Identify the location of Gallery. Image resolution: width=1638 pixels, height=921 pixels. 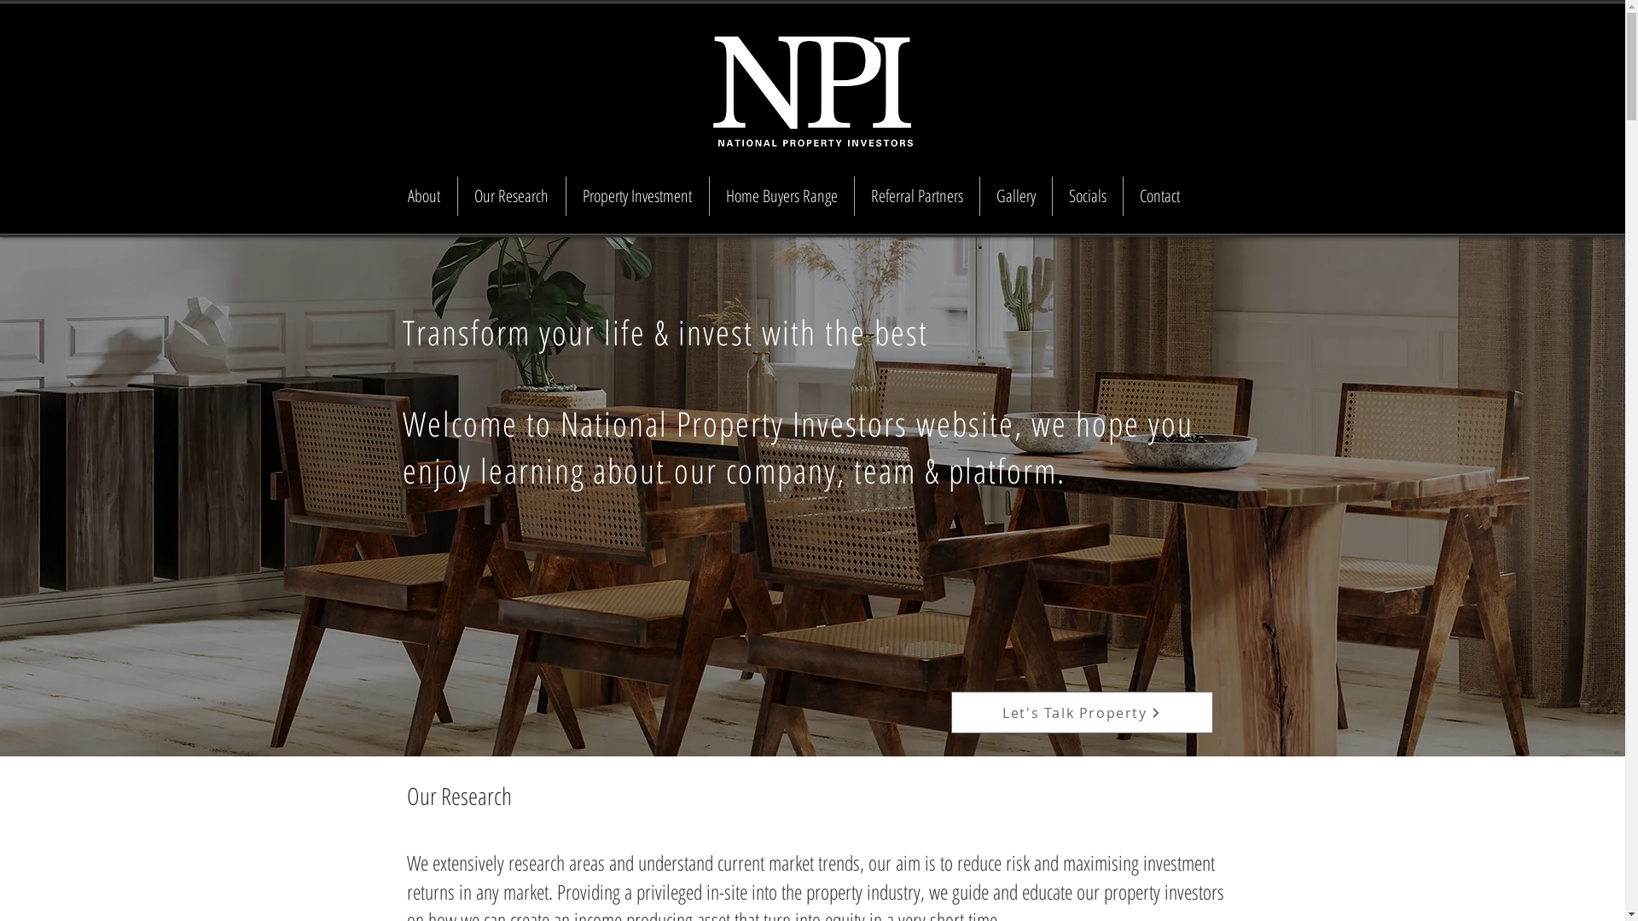
(1015, 196).